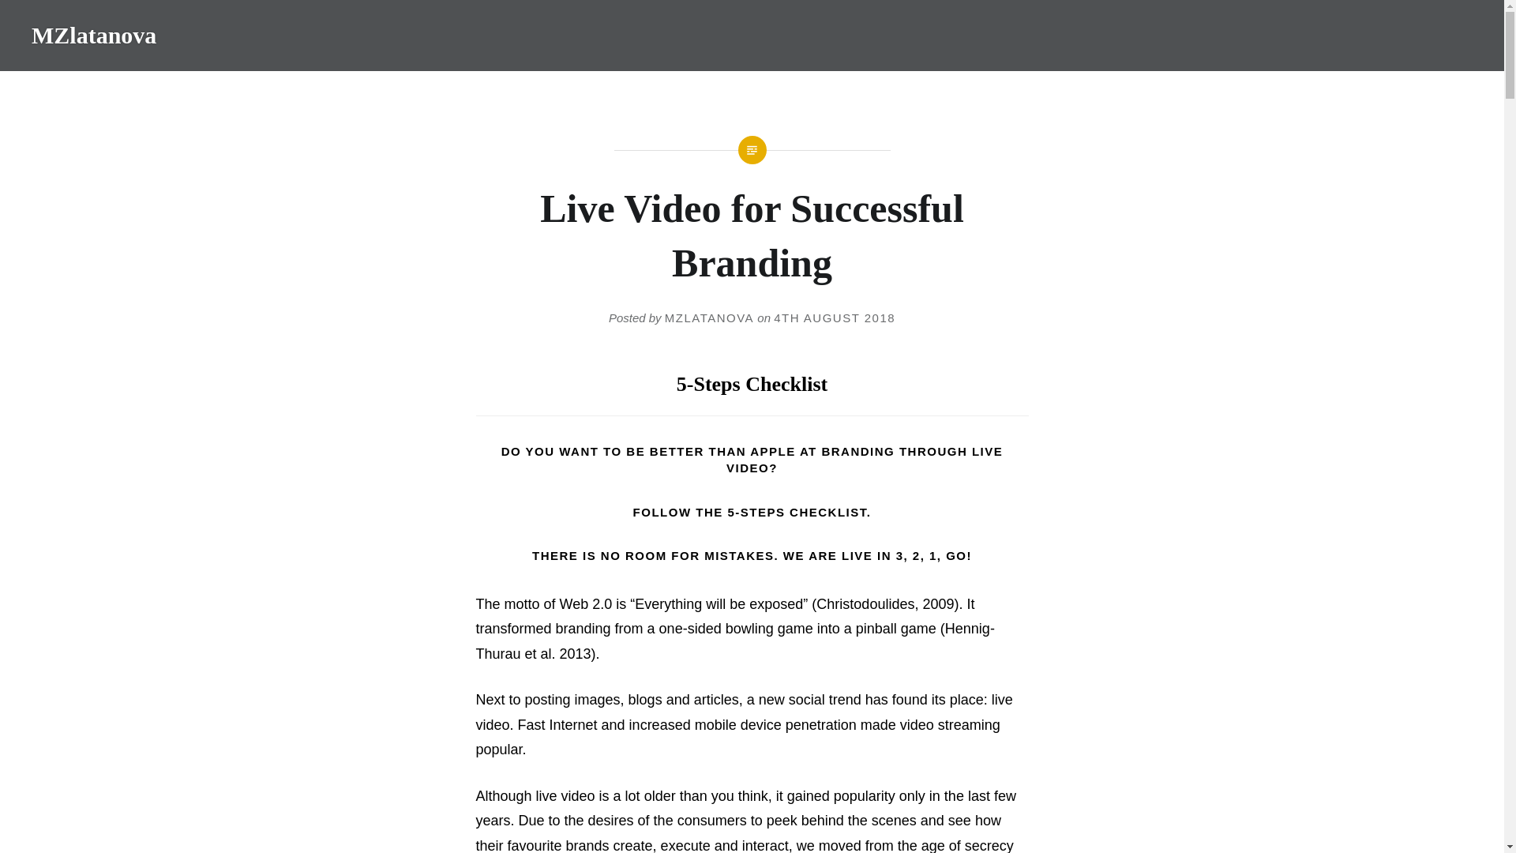 Image resolution: width=1516 pixels, height=853 pixels. What do you see at coordinates (93, 35) in the screenshot?
I see `MZlatanova` at bounding box center [93, 35].